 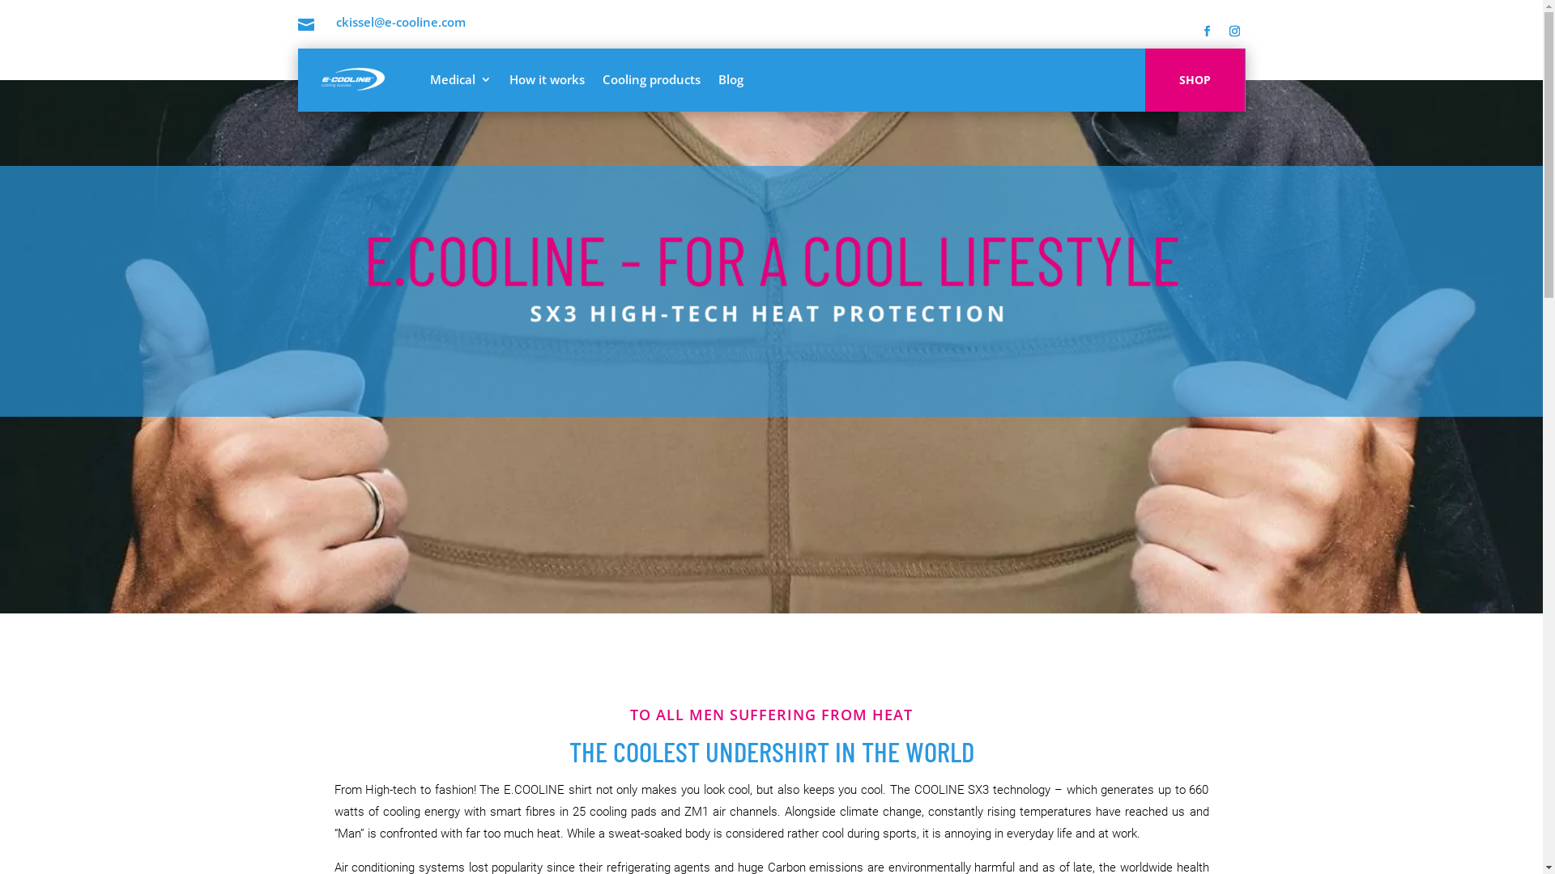 I want to click on SHOP, so click(x=1195, y=80).